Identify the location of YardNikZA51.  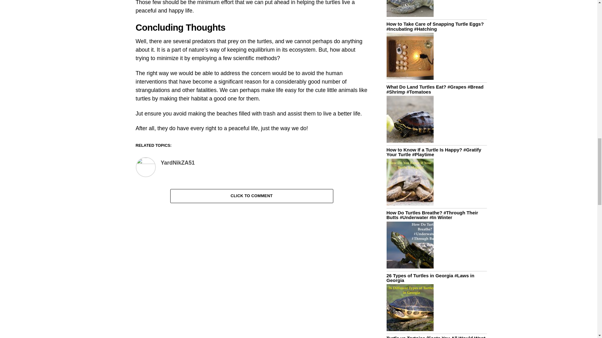
(177, 163).